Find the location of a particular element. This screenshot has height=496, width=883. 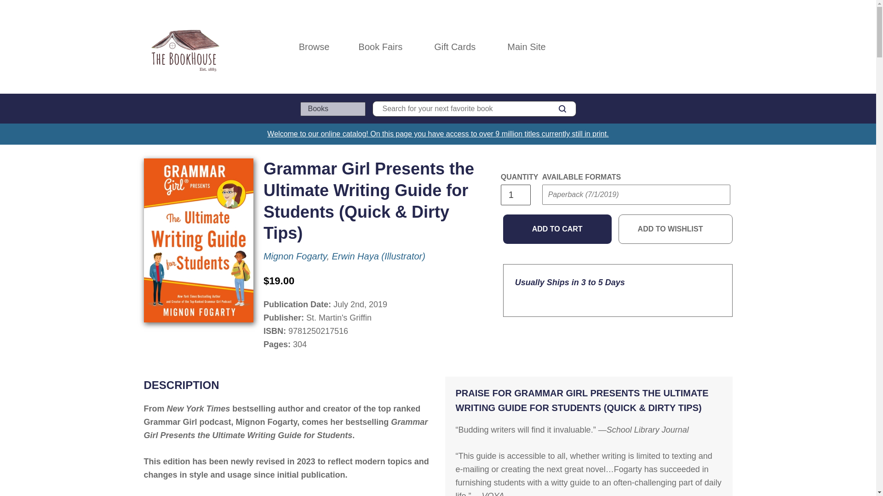

Log in is located at coordinates (688, 47).